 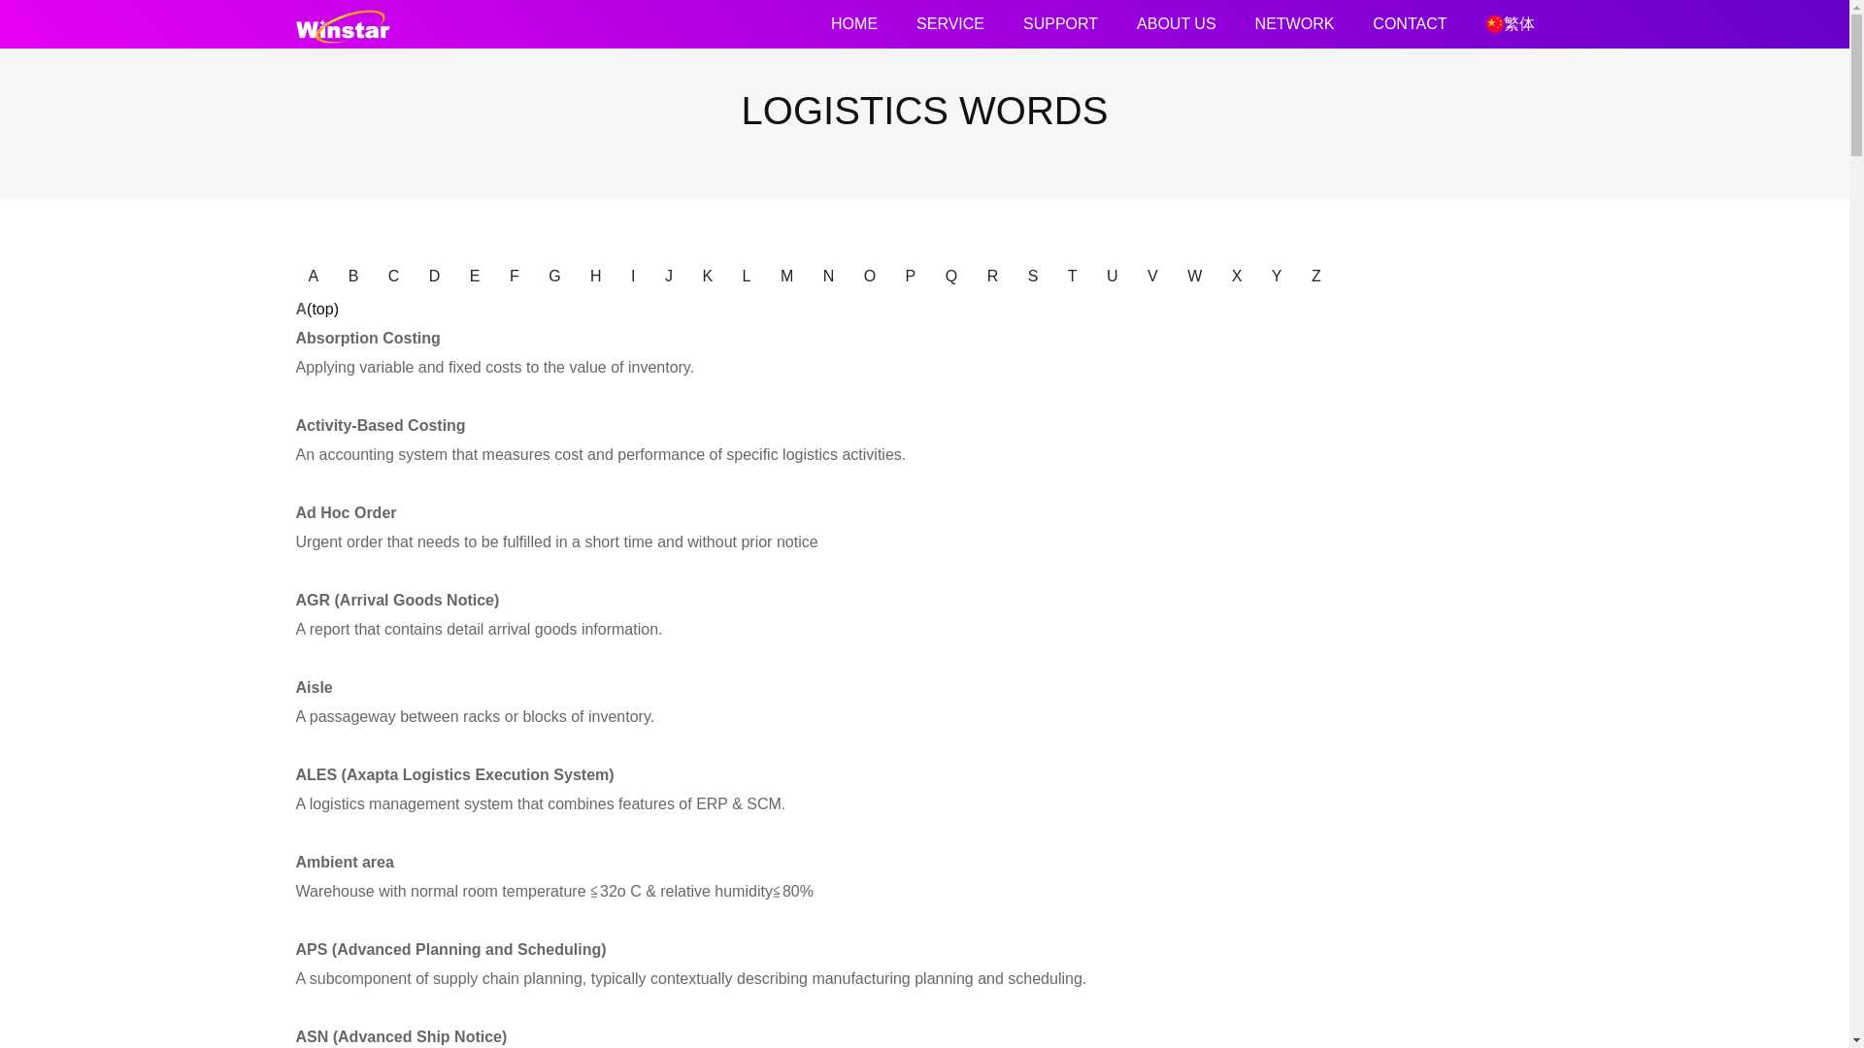 I want to click on D, so click(x=434, y=276).